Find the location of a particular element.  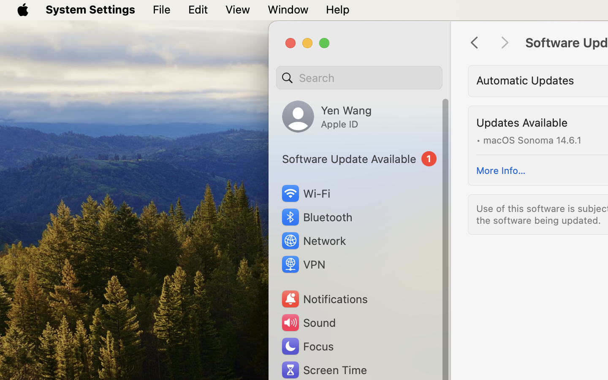

Automatic Updates is located at coordinates (525, 80).